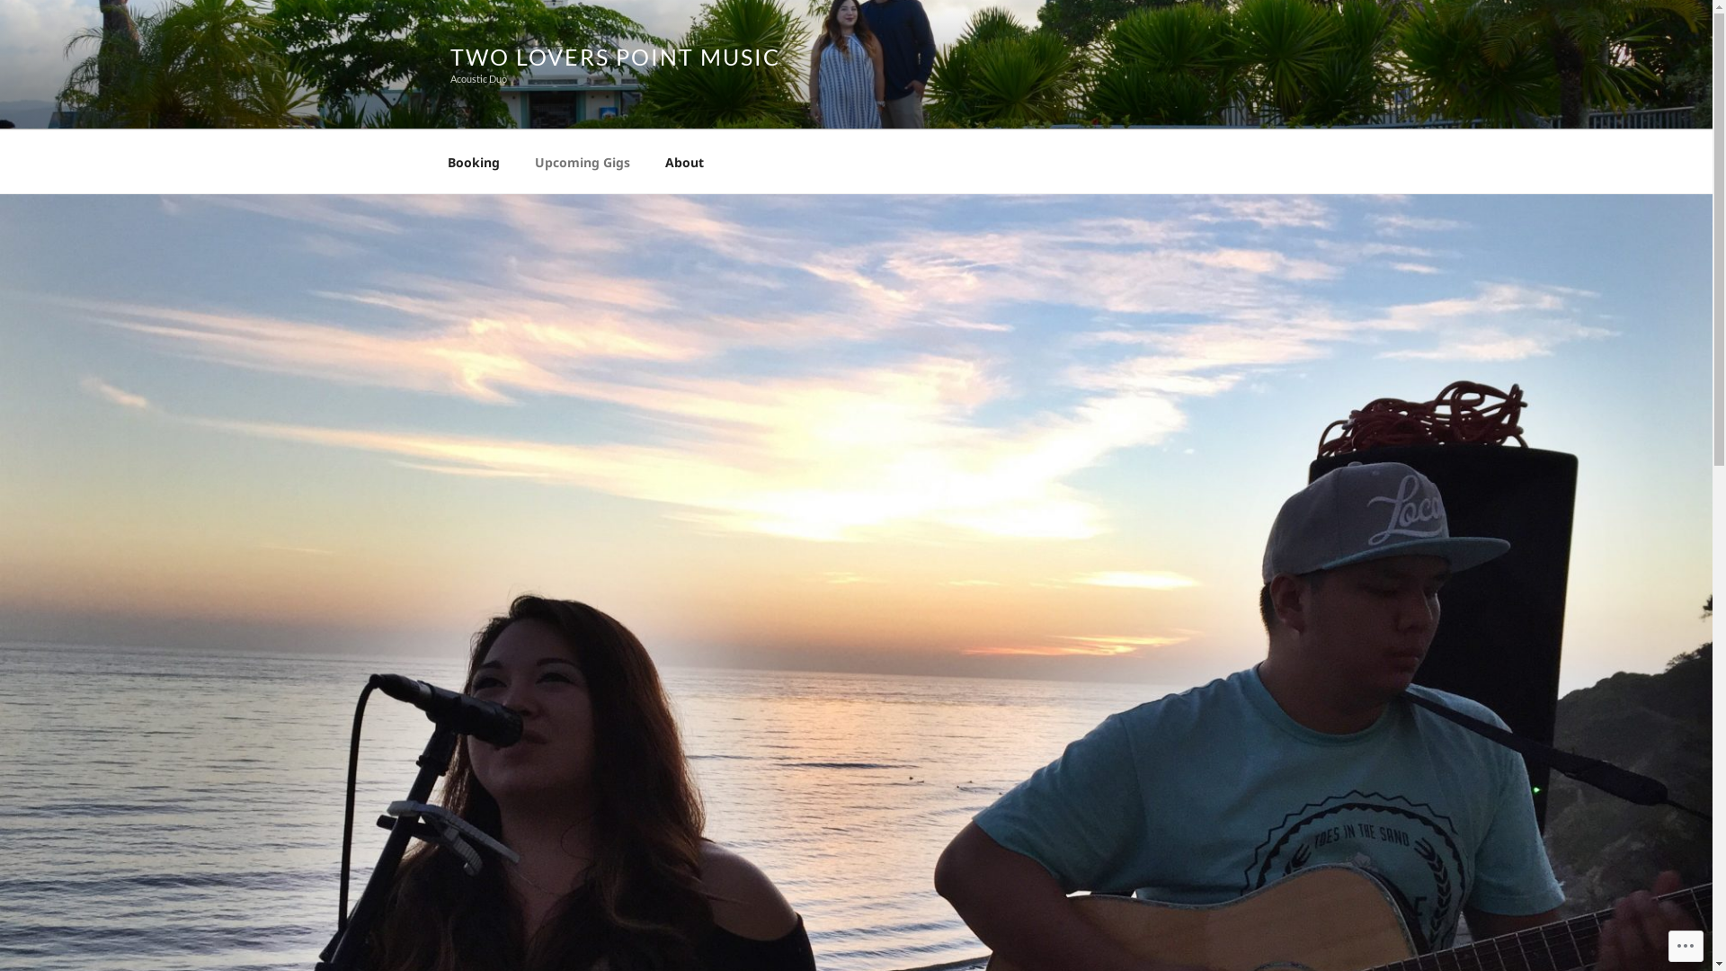  Describe the element at coordinates (684, 162) in the screenshot. I see `About` at that location.